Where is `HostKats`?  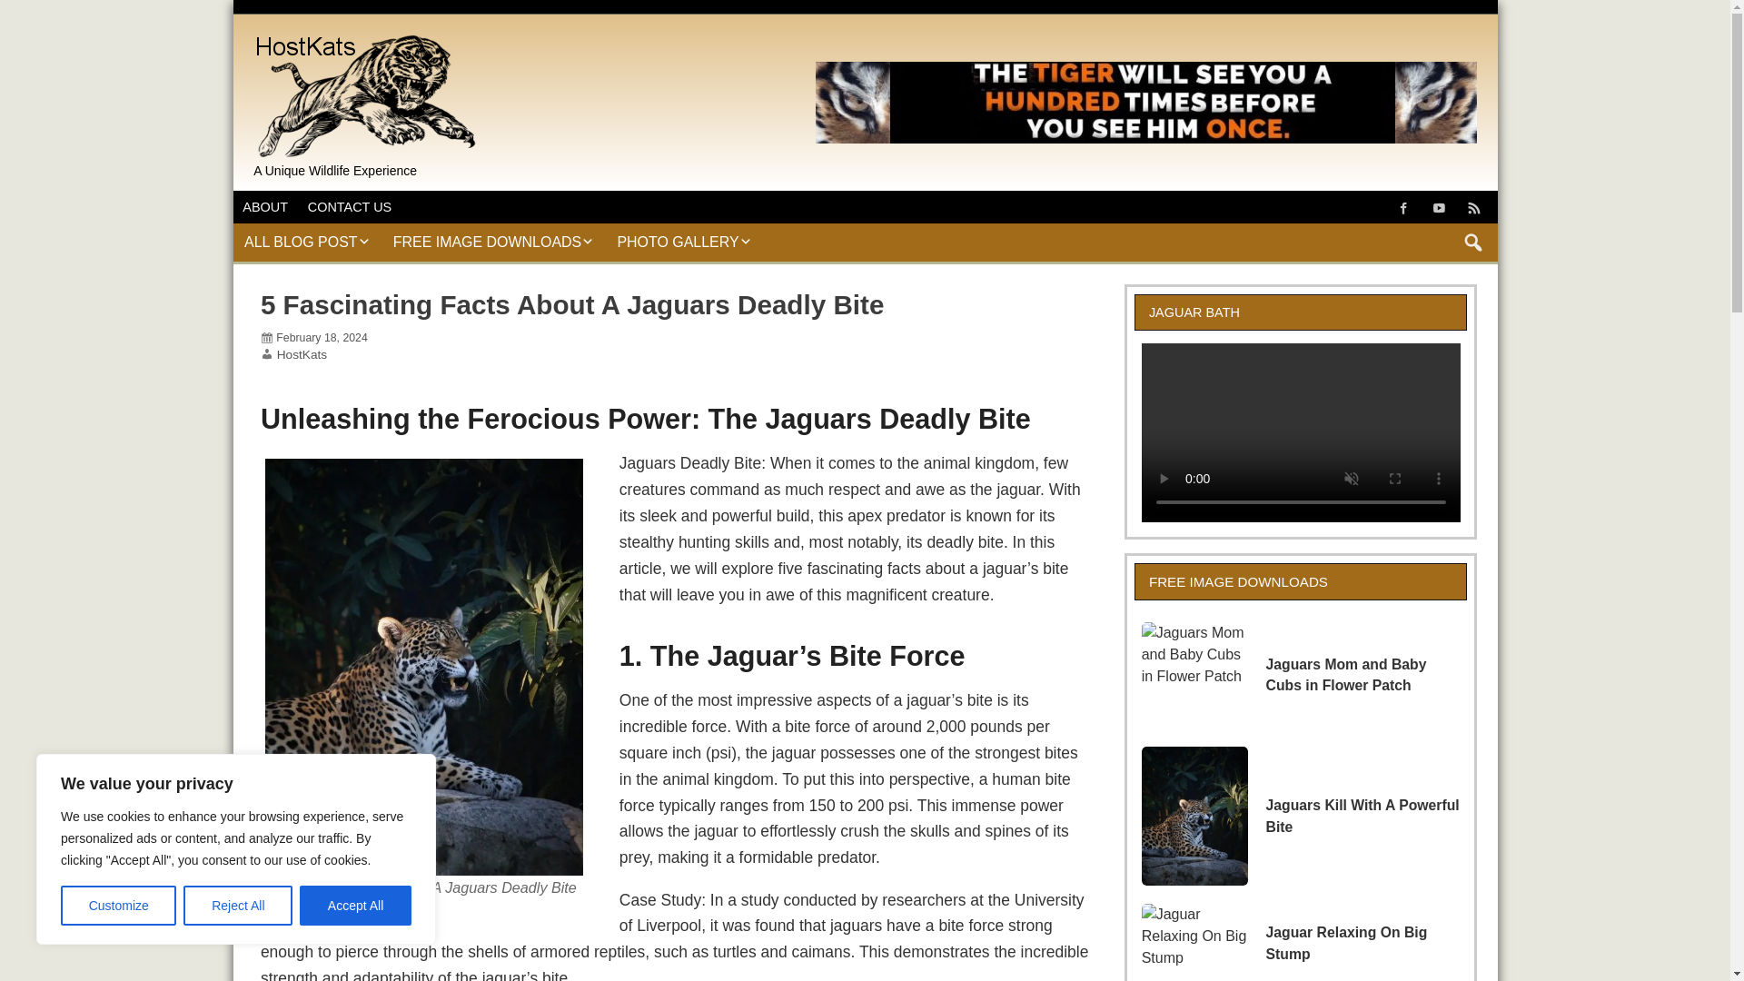 HostKats is located at coordinates (367, 35).